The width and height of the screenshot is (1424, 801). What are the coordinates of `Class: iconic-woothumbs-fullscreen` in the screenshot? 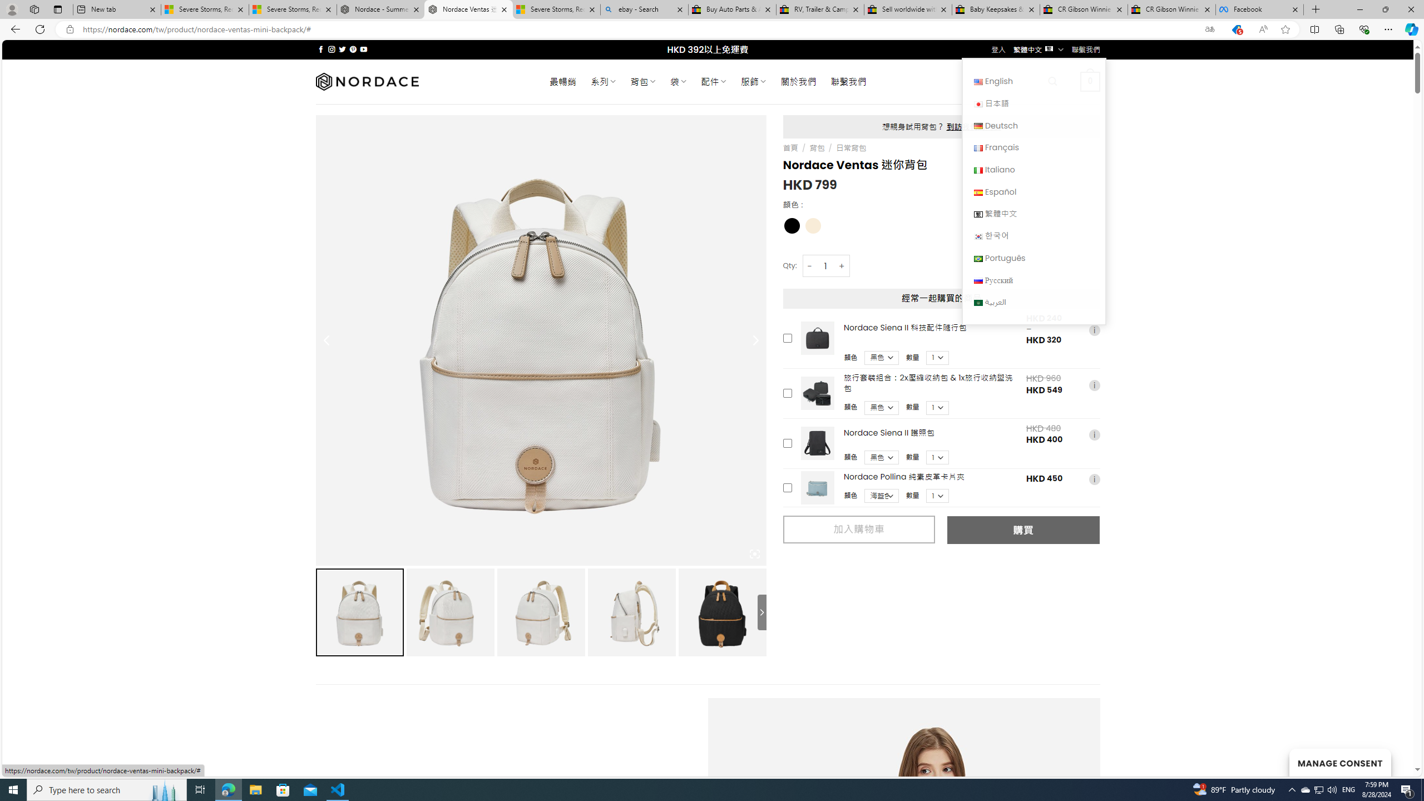 It's located at (754, 554).